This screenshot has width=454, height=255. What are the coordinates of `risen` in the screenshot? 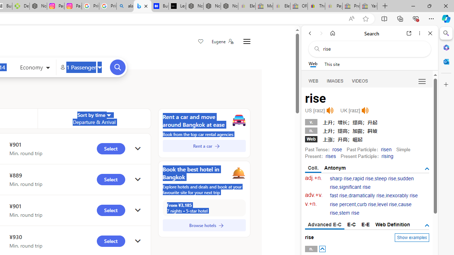 It's located at (386, 149).